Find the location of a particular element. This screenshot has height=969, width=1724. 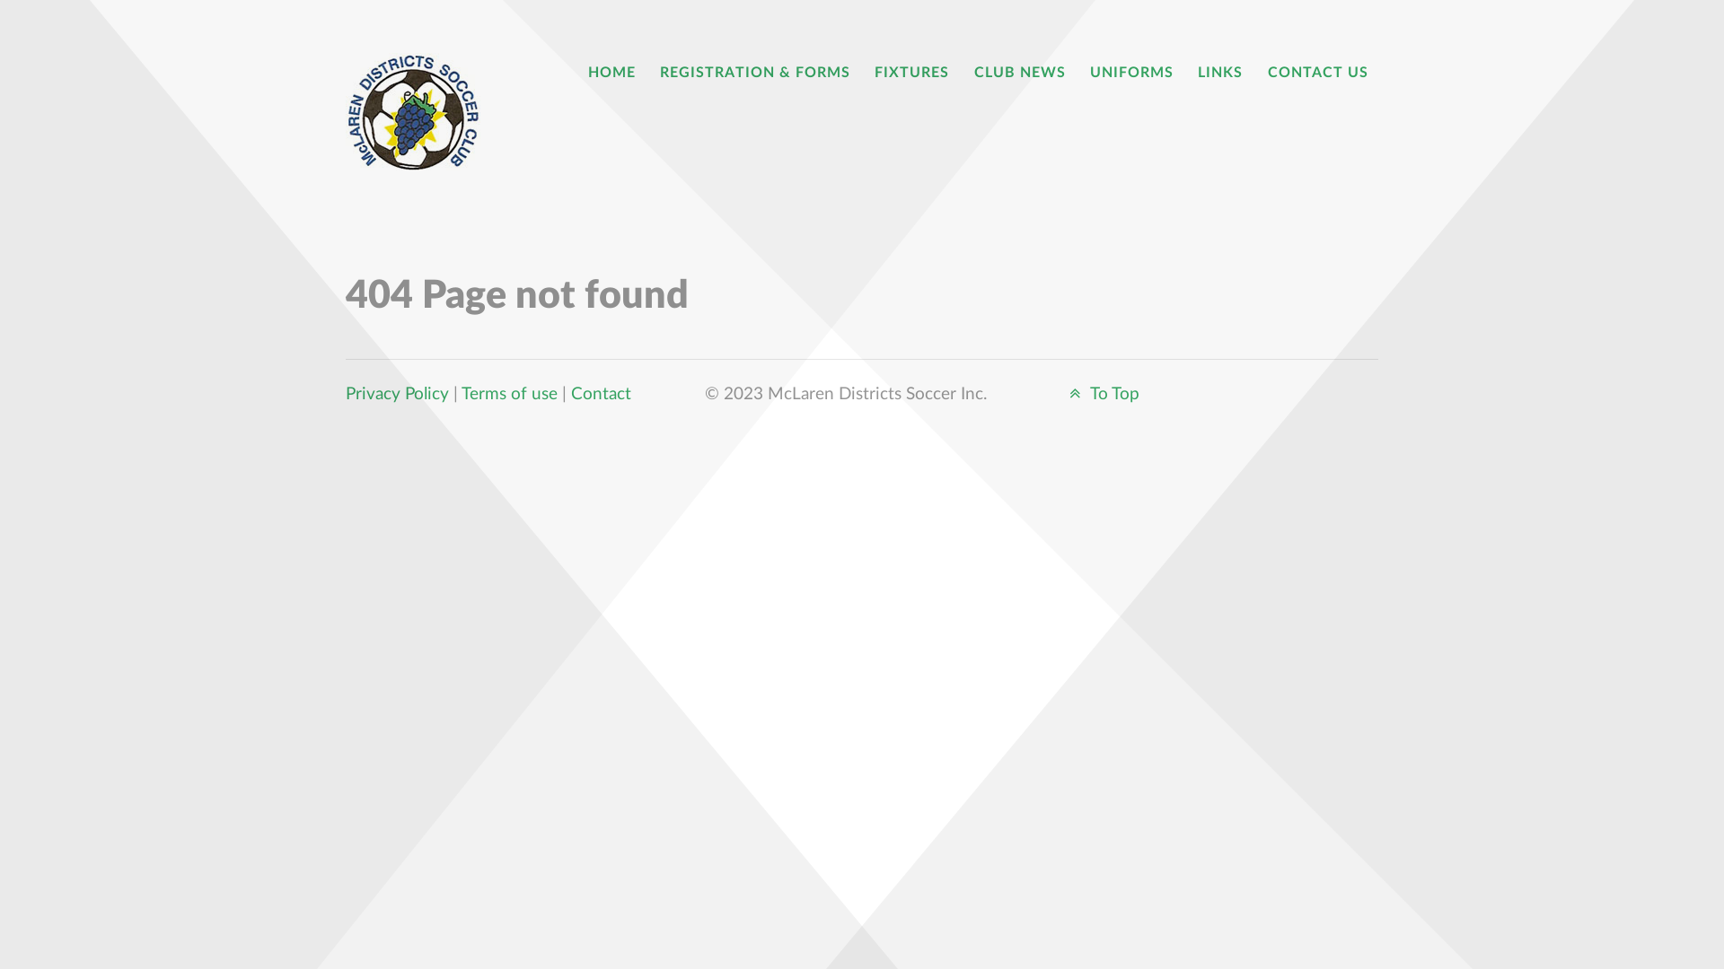

Terms of use is located at coordinates (510, 395).